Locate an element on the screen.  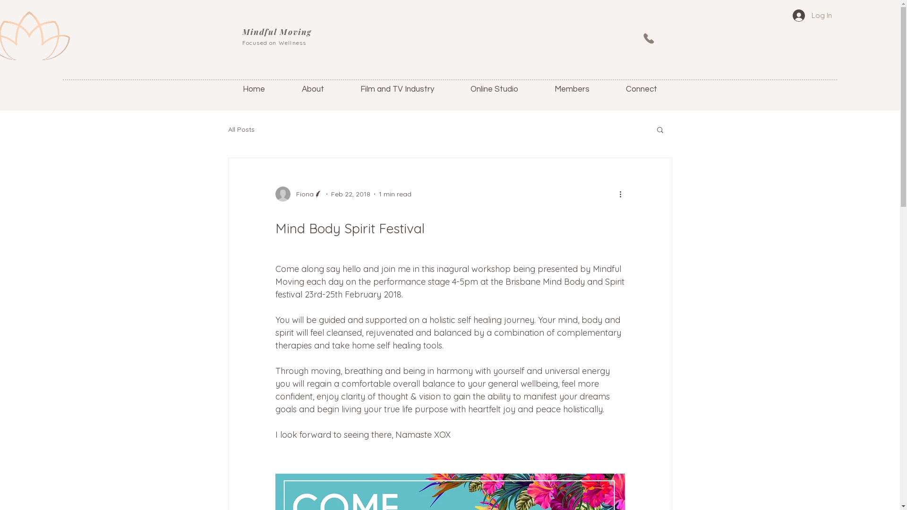
Fiona is located at coordinates (299, 194).